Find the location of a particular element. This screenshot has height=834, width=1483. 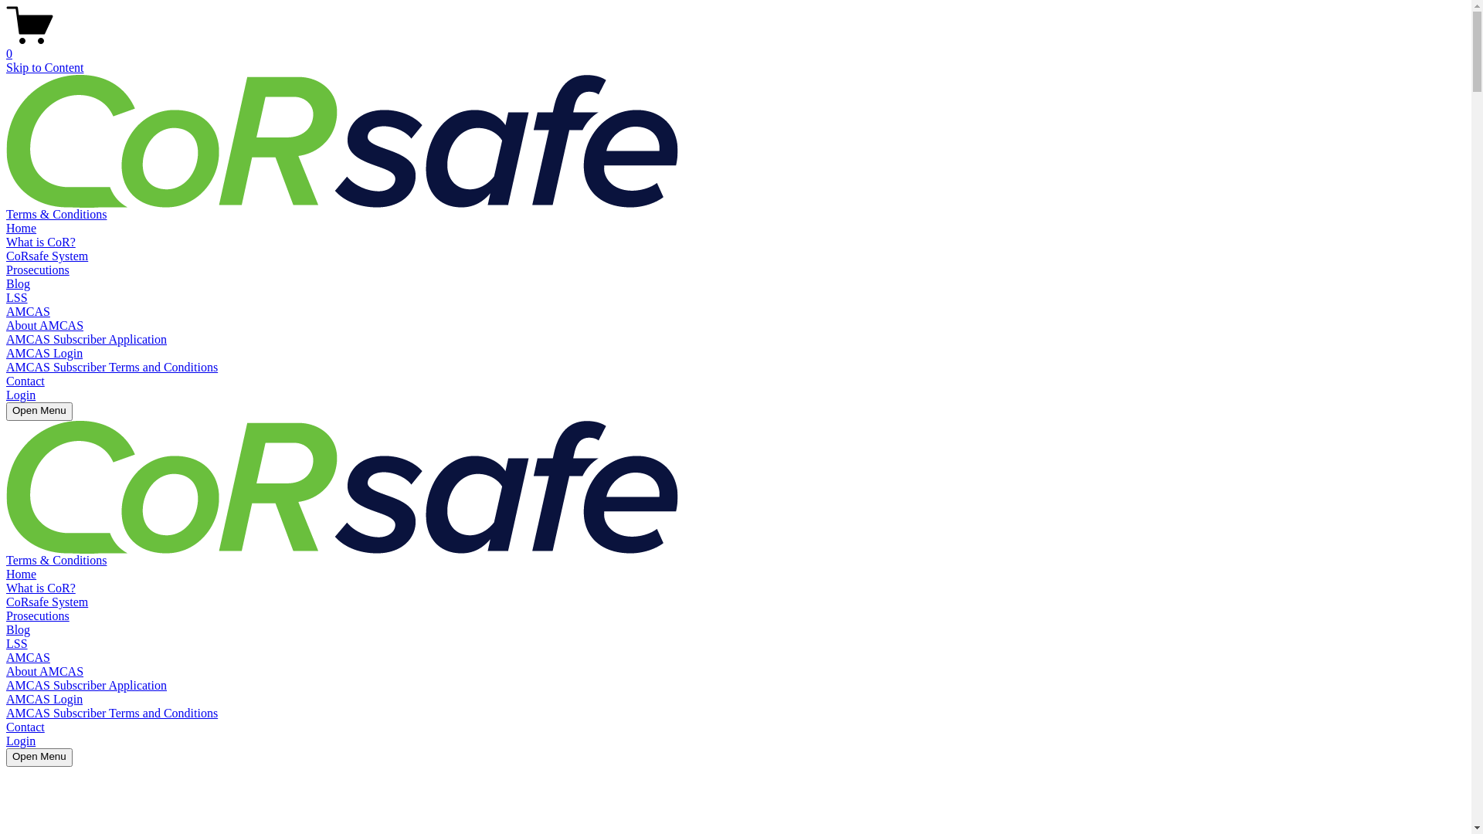

About AMCAS is located at coordinates (45, 672).